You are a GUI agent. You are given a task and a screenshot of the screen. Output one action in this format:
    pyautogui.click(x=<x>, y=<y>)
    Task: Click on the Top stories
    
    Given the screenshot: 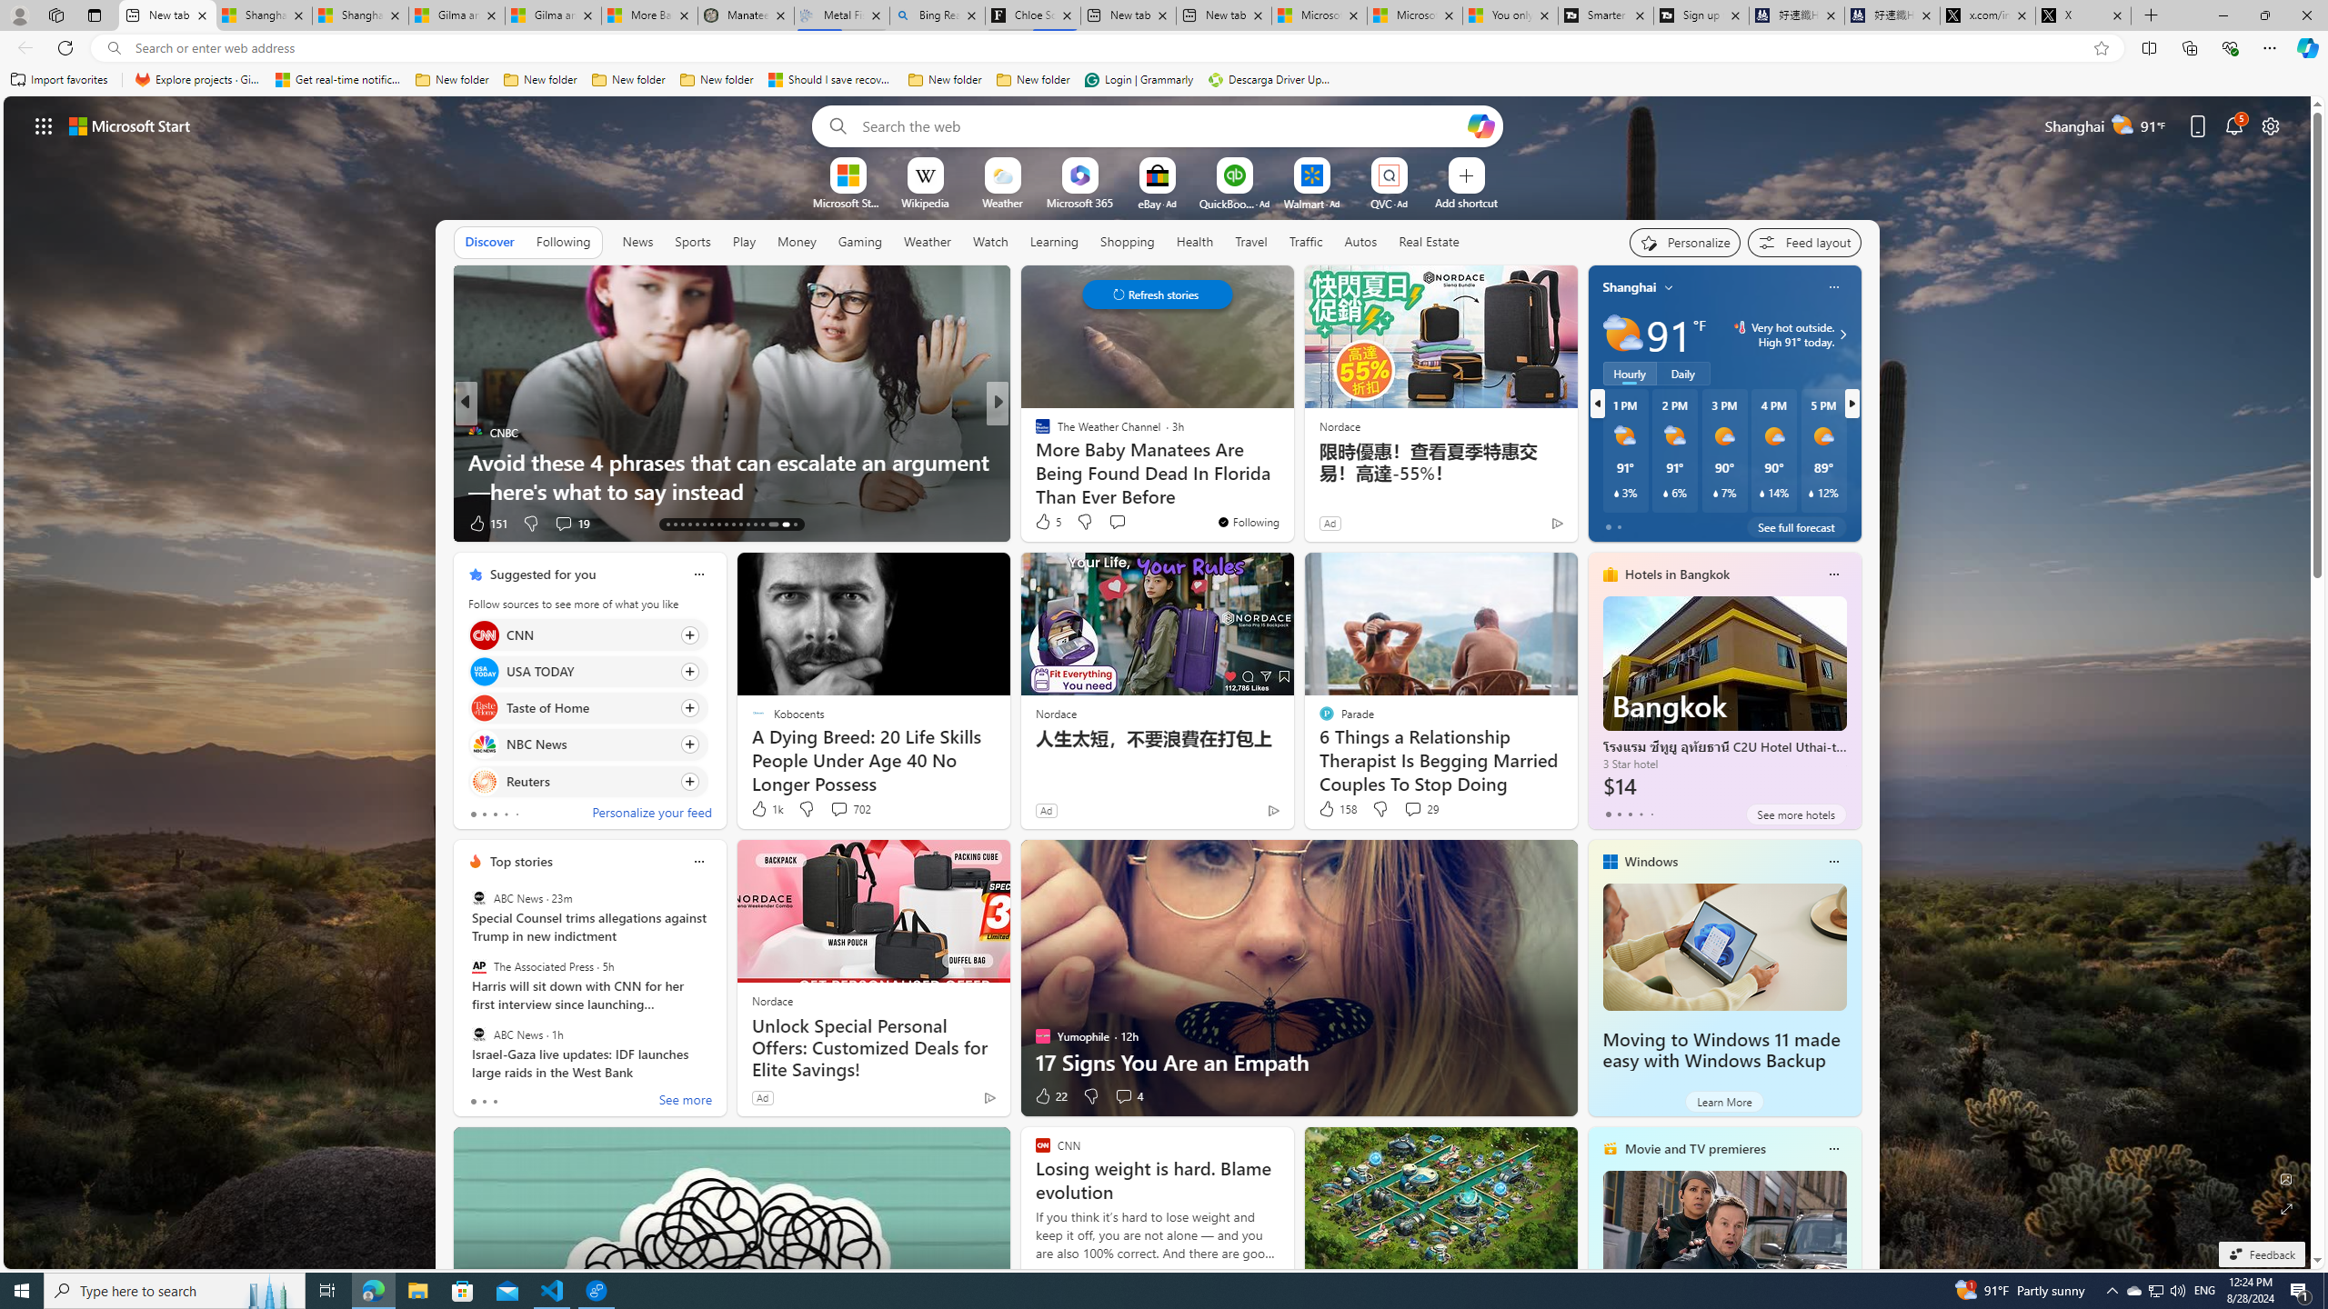 What is the action you would take?
    pyautogui.click(x=521, y=862)
    